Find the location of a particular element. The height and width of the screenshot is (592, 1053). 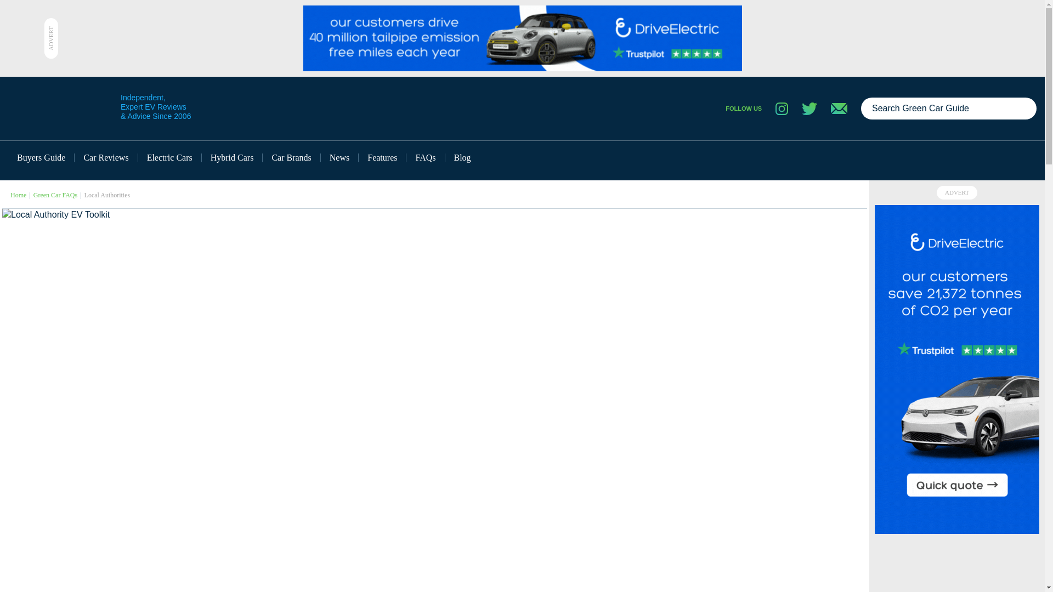

Car Reviews is located at coordinates (106, 157).